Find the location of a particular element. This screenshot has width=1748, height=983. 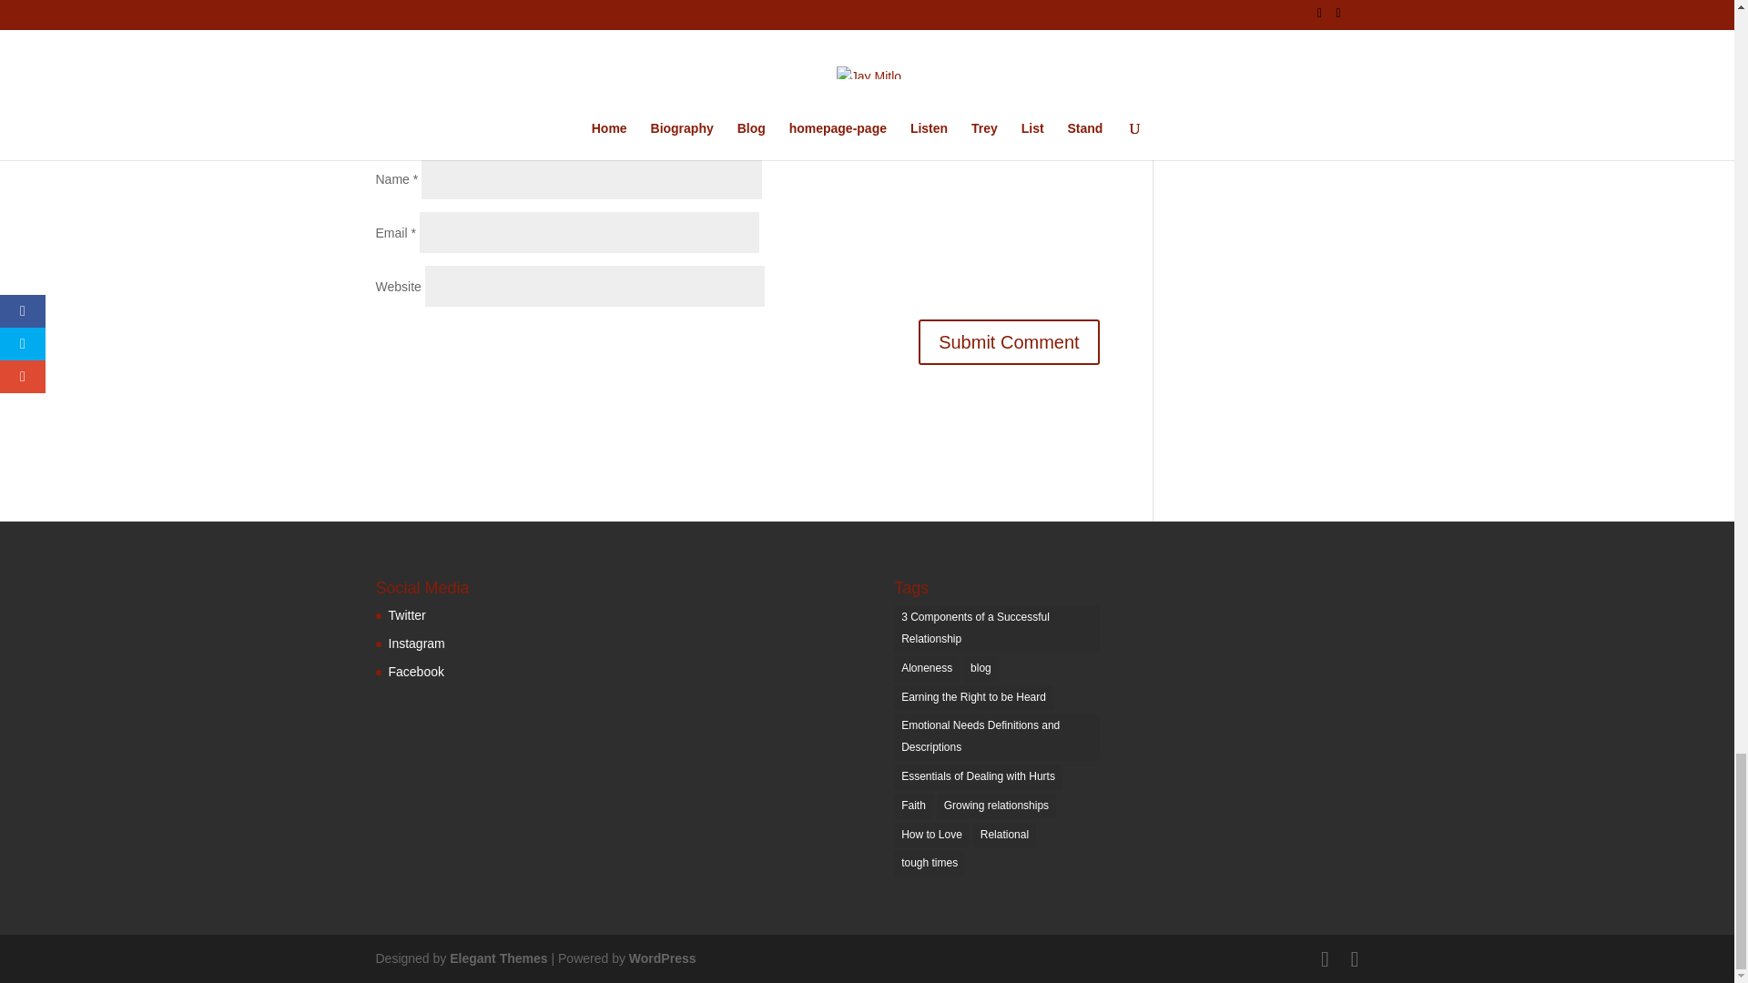

Essentials of Dealing with Hurts is located at coordinates (978, 777).